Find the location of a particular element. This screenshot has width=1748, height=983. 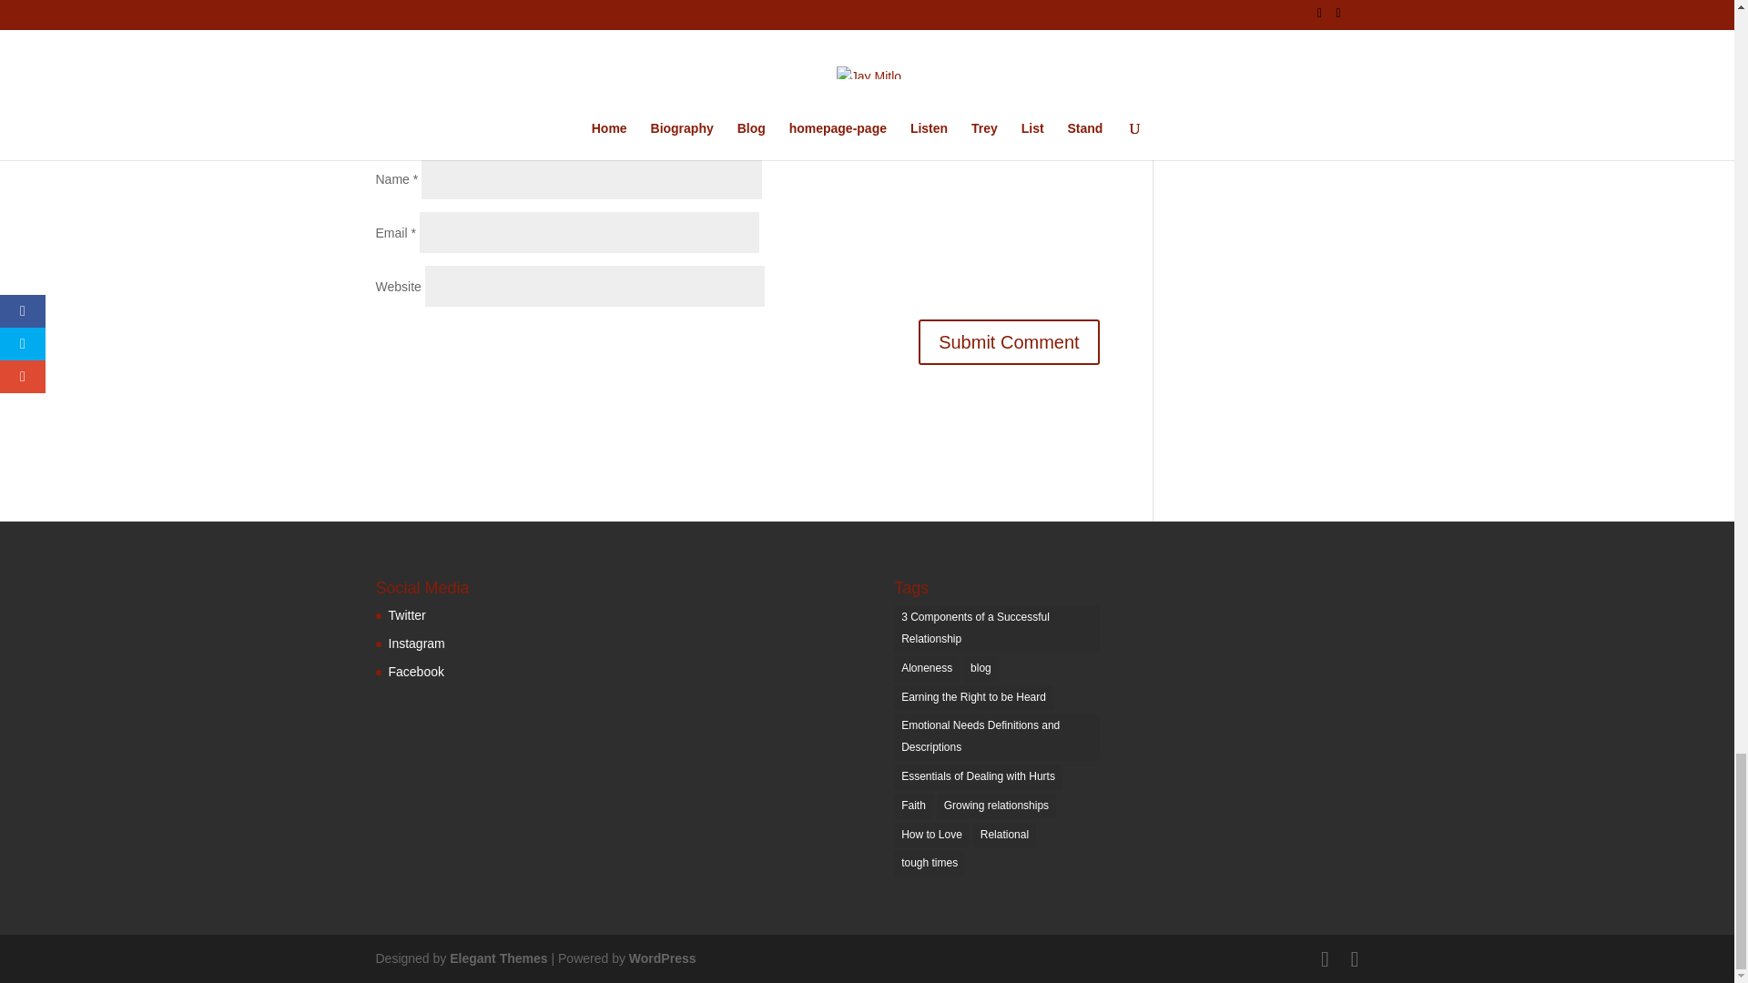

Essentials of Dealing with Hurts is located at coordinates (978, 777).